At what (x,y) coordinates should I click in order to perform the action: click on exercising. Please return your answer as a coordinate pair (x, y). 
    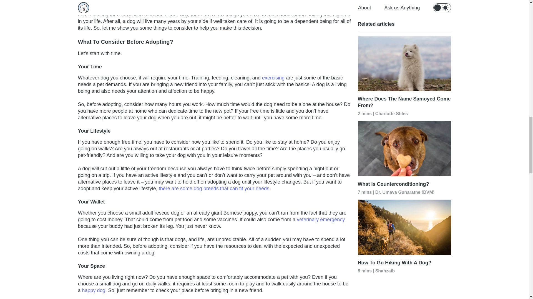
    Looking at the image, I should click on (273, 78).